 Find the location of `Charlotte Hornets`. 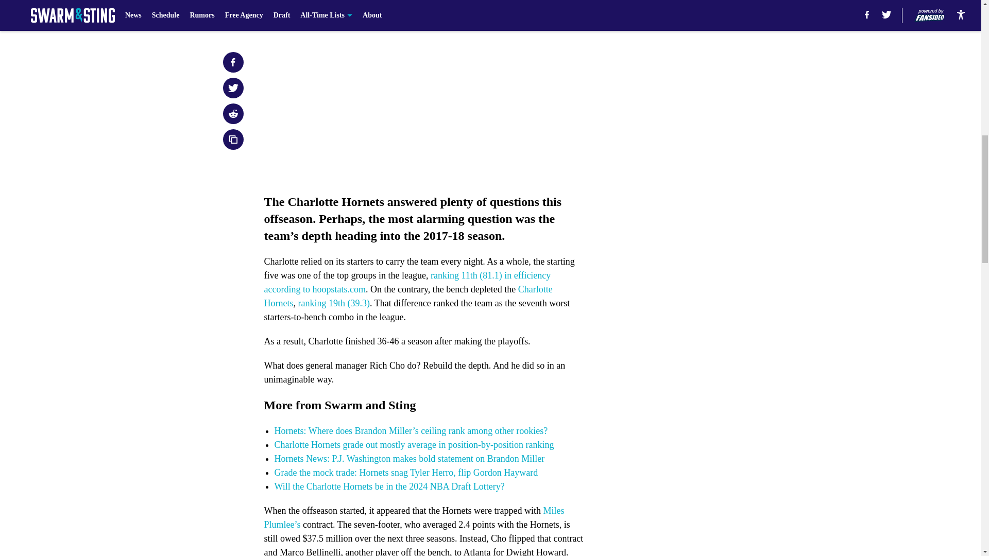

Charlotte Hornets is located at coordinates (408, 296).